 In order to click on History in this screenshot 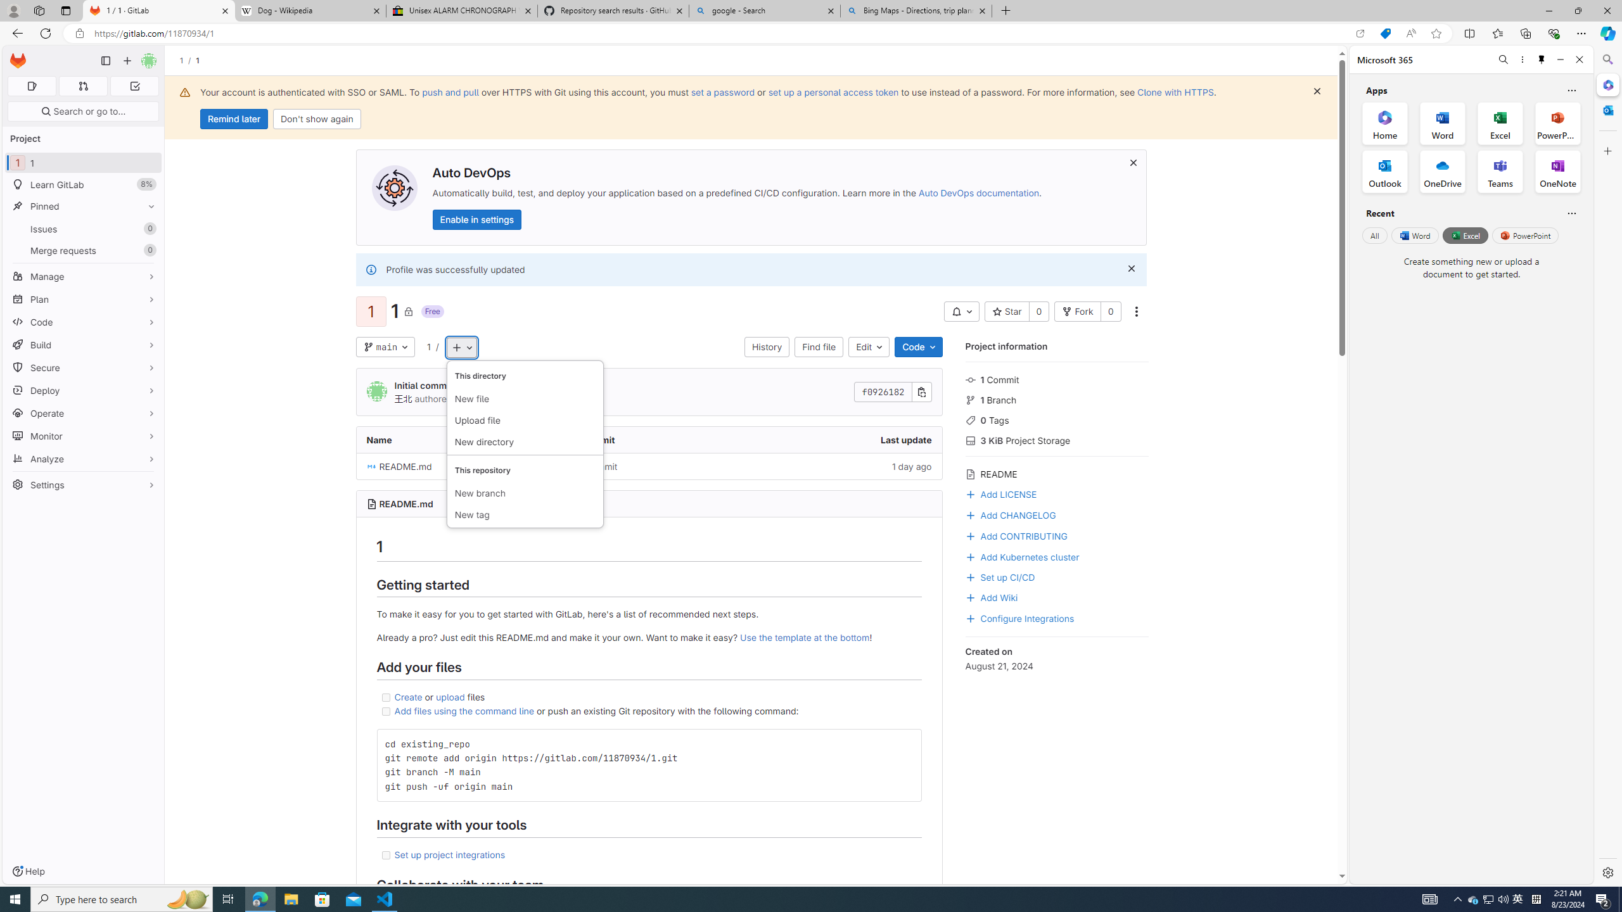, I will do `click(767, 347)`.